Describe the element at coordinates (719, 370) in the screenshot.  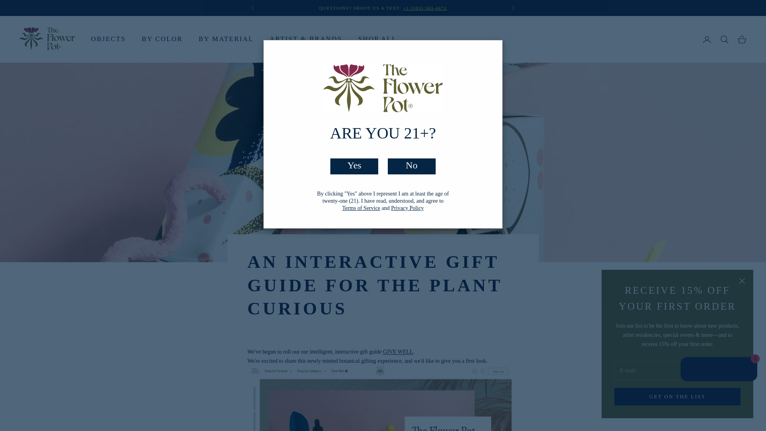
I see `Shopify online store chat` at that location.